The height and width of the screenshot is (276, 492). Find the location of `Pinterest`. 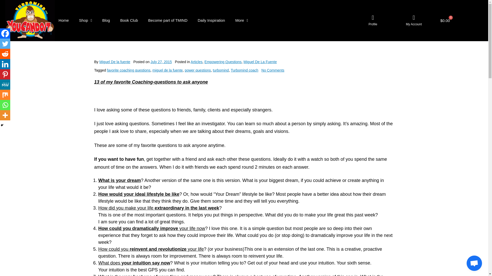

Pinterest is located at coordinates (5, 74).